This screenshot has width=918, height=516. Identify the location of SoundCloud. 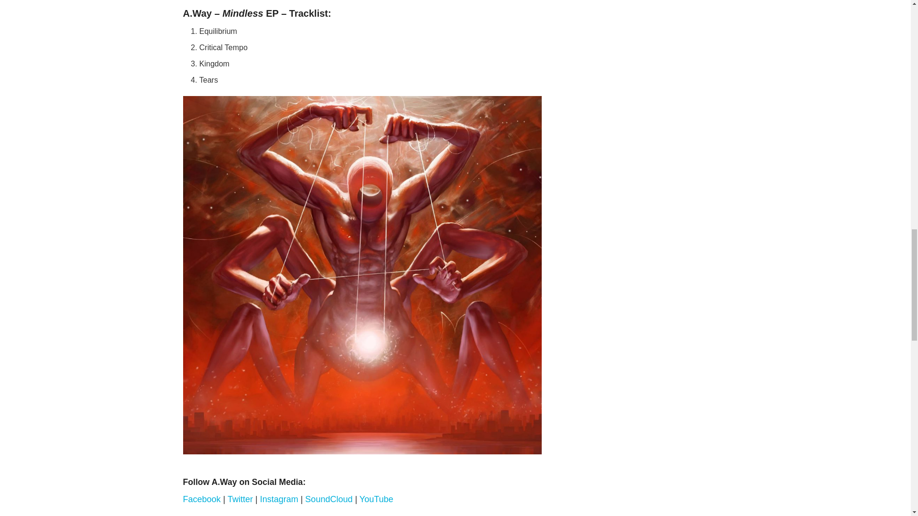
(328, 499).